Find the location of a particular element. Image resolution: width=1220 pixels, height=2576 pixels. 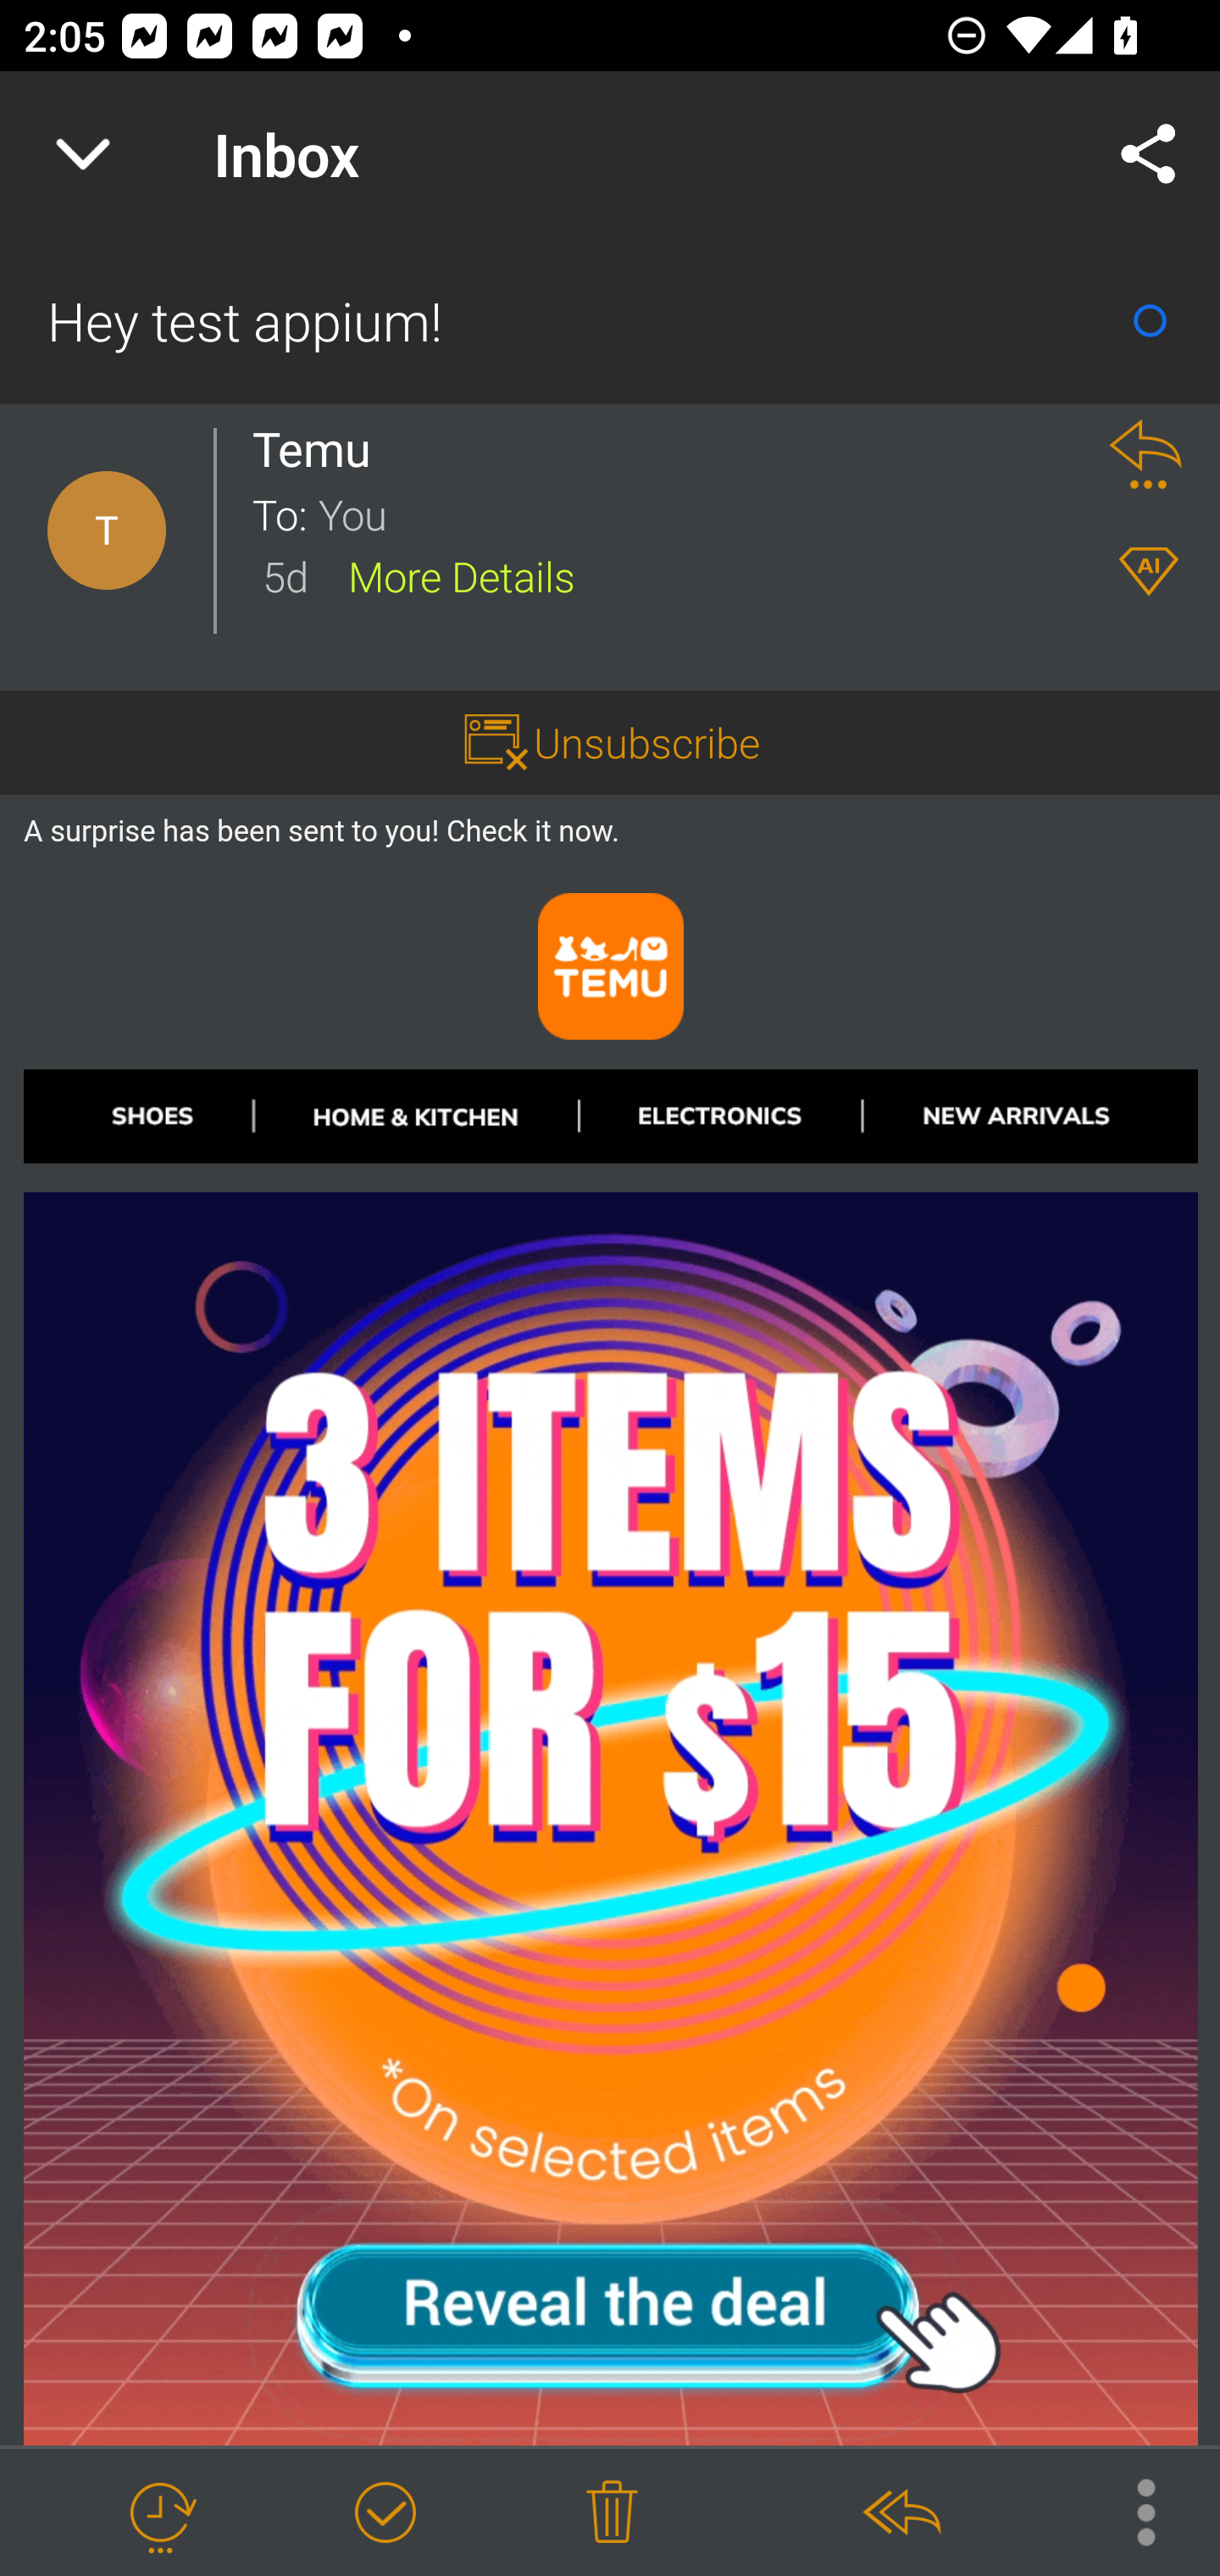

218x72x425x0 is located at coordinates (720, 1115).